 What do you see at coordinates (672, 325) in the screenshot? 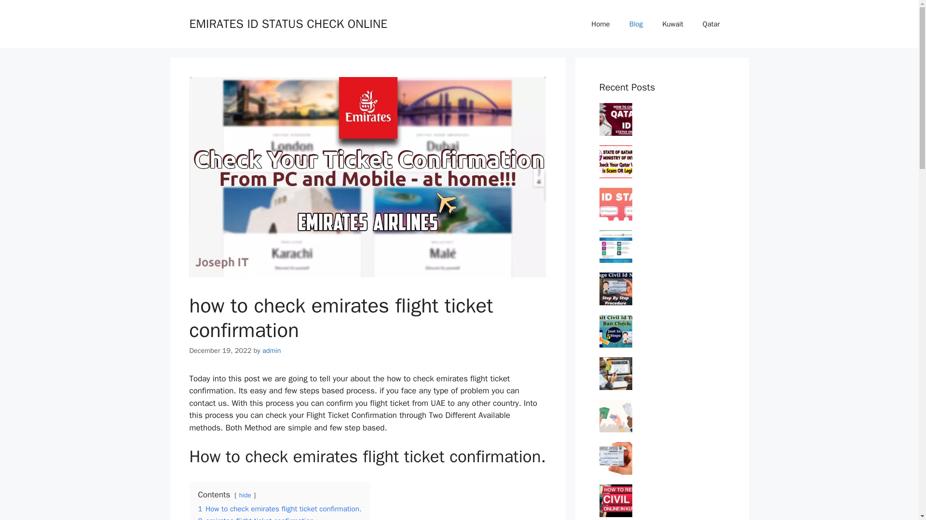
I see `kuwait civil id check travel ban 2023` at bounding box center [672, 325].